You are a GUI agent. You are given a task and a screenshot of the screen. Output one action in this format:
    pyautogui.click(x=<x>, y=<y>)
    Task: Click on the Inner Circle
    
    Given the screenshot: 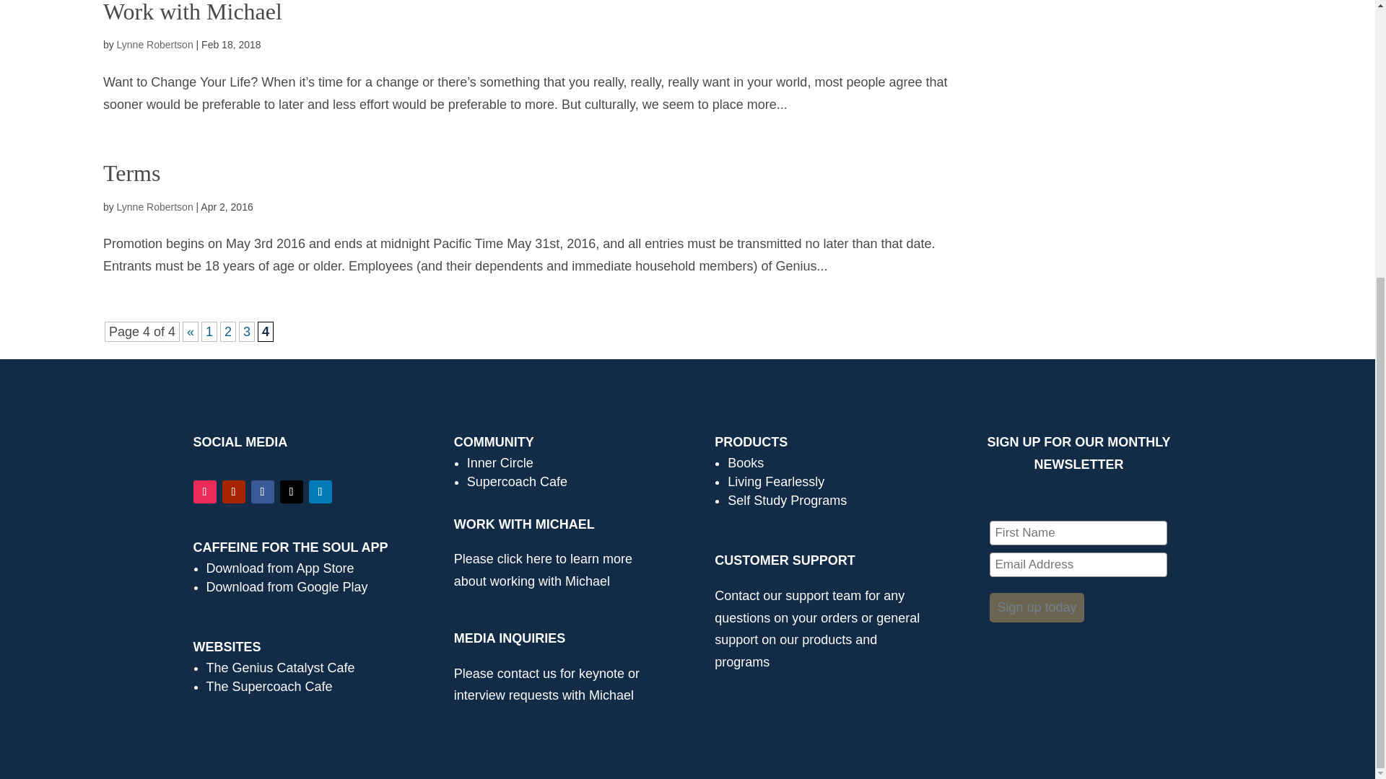 What is the action you would take?
    pyautogui.click(x=500, y=463)
    